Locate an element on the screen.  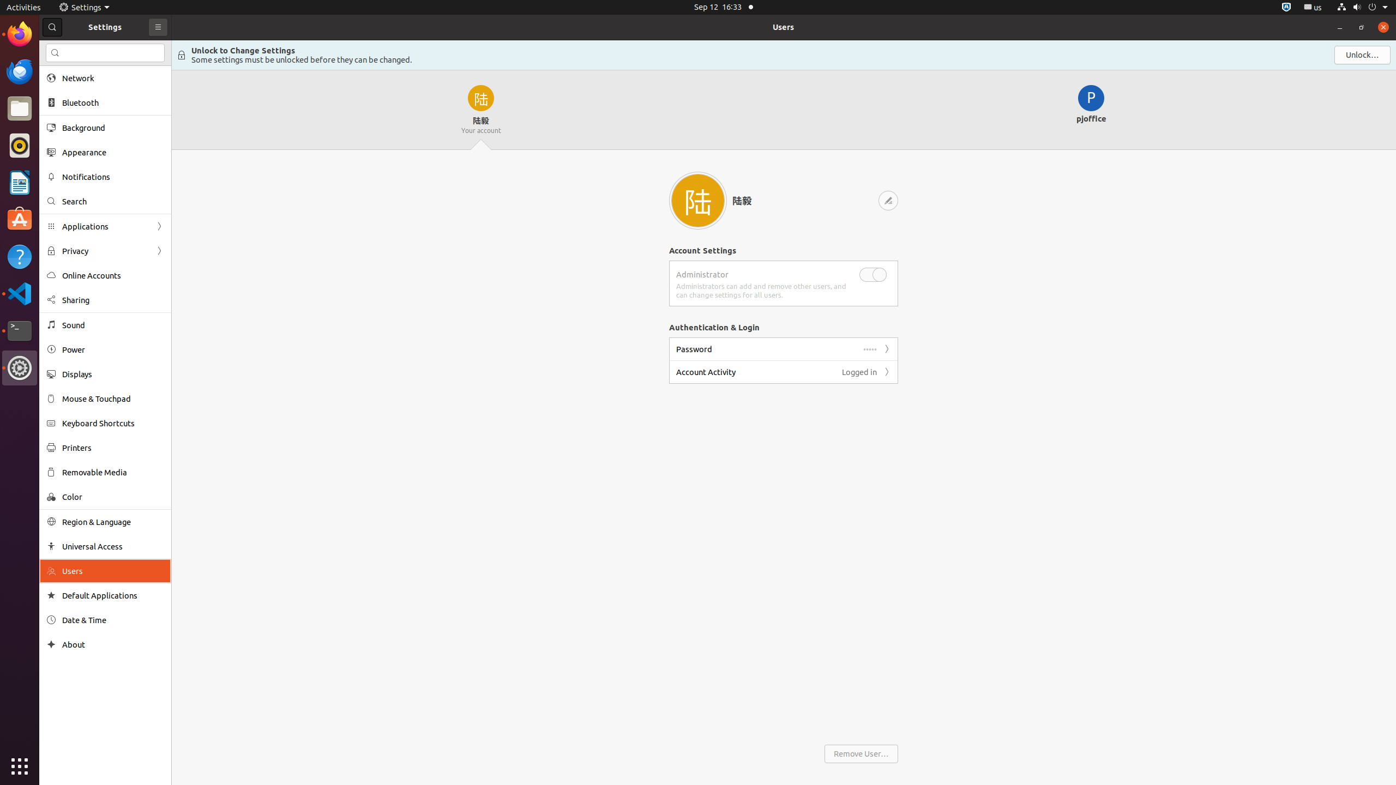
li.txt is located at coordinates (141, 49).